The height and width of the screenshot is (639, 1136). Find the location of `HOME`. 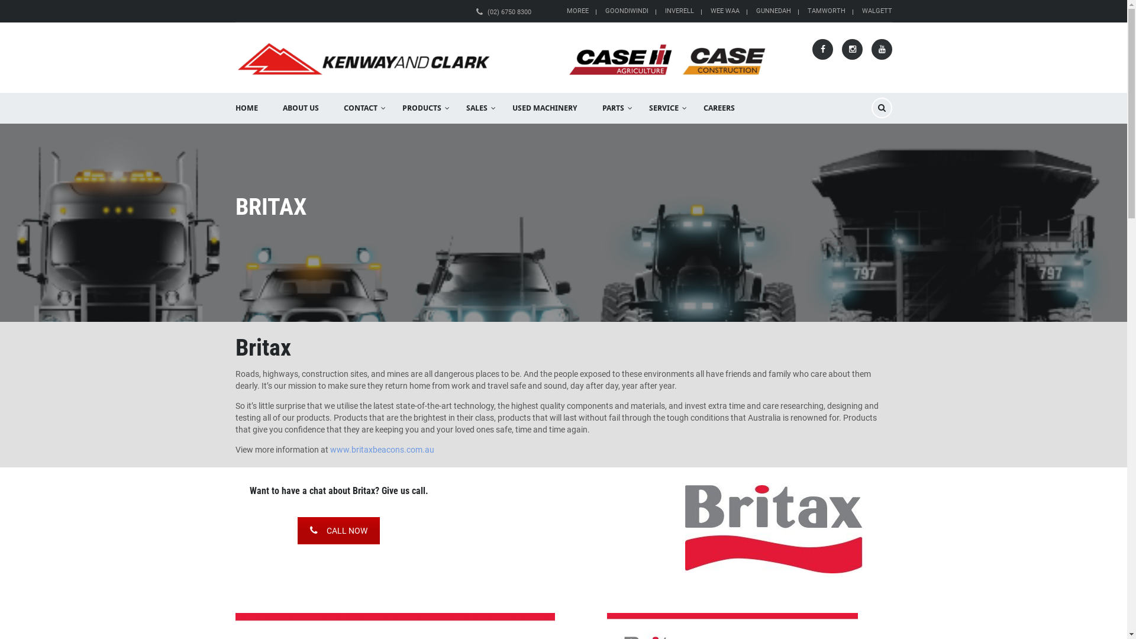

HOME is located at coordinates (246, 108).